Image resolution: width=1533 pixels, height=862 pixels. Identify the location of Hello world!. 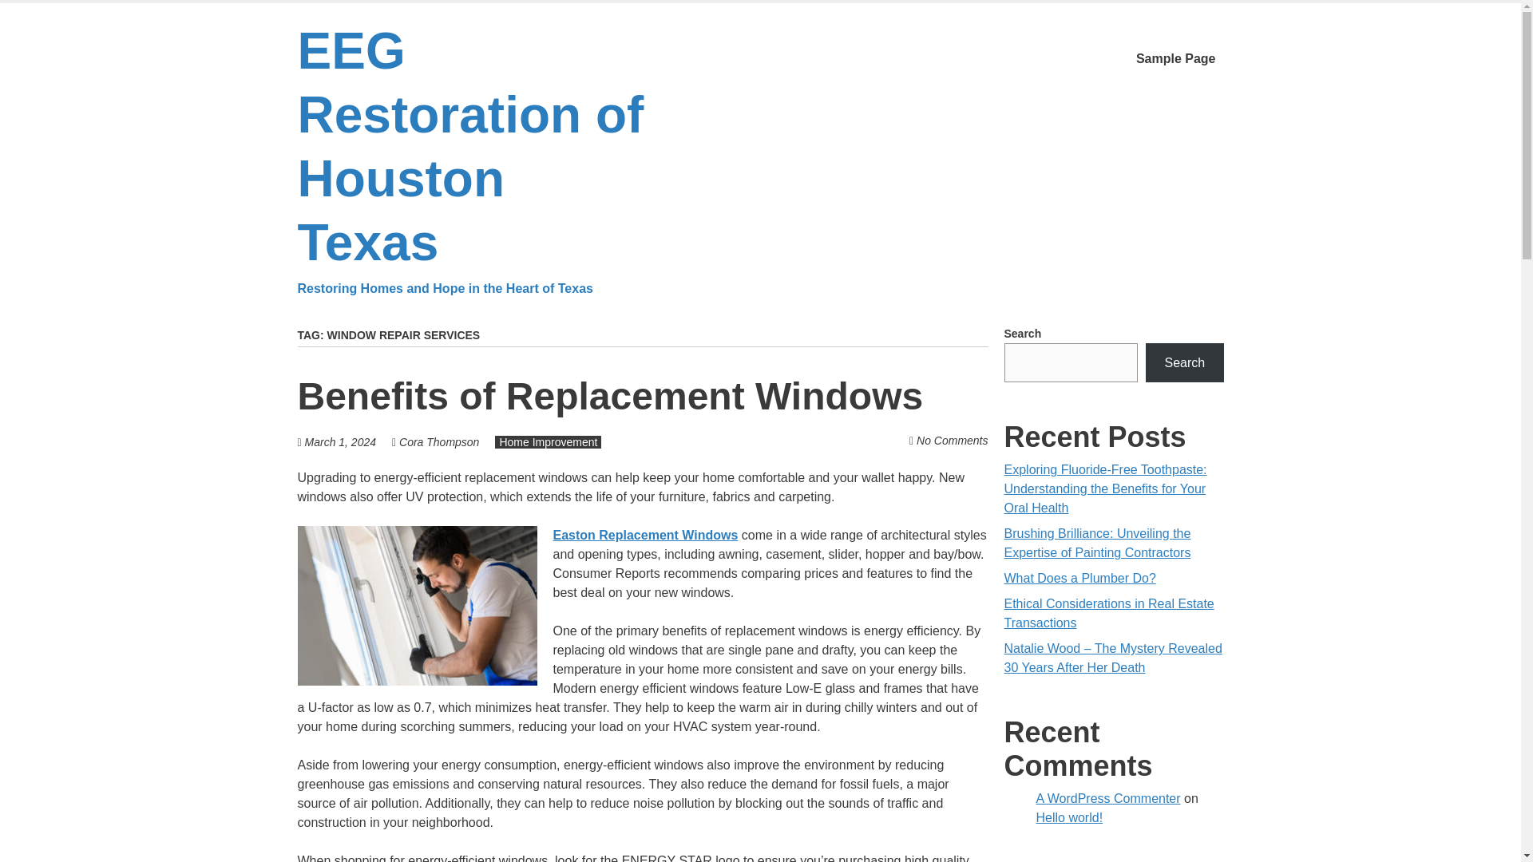
(1070, 817).